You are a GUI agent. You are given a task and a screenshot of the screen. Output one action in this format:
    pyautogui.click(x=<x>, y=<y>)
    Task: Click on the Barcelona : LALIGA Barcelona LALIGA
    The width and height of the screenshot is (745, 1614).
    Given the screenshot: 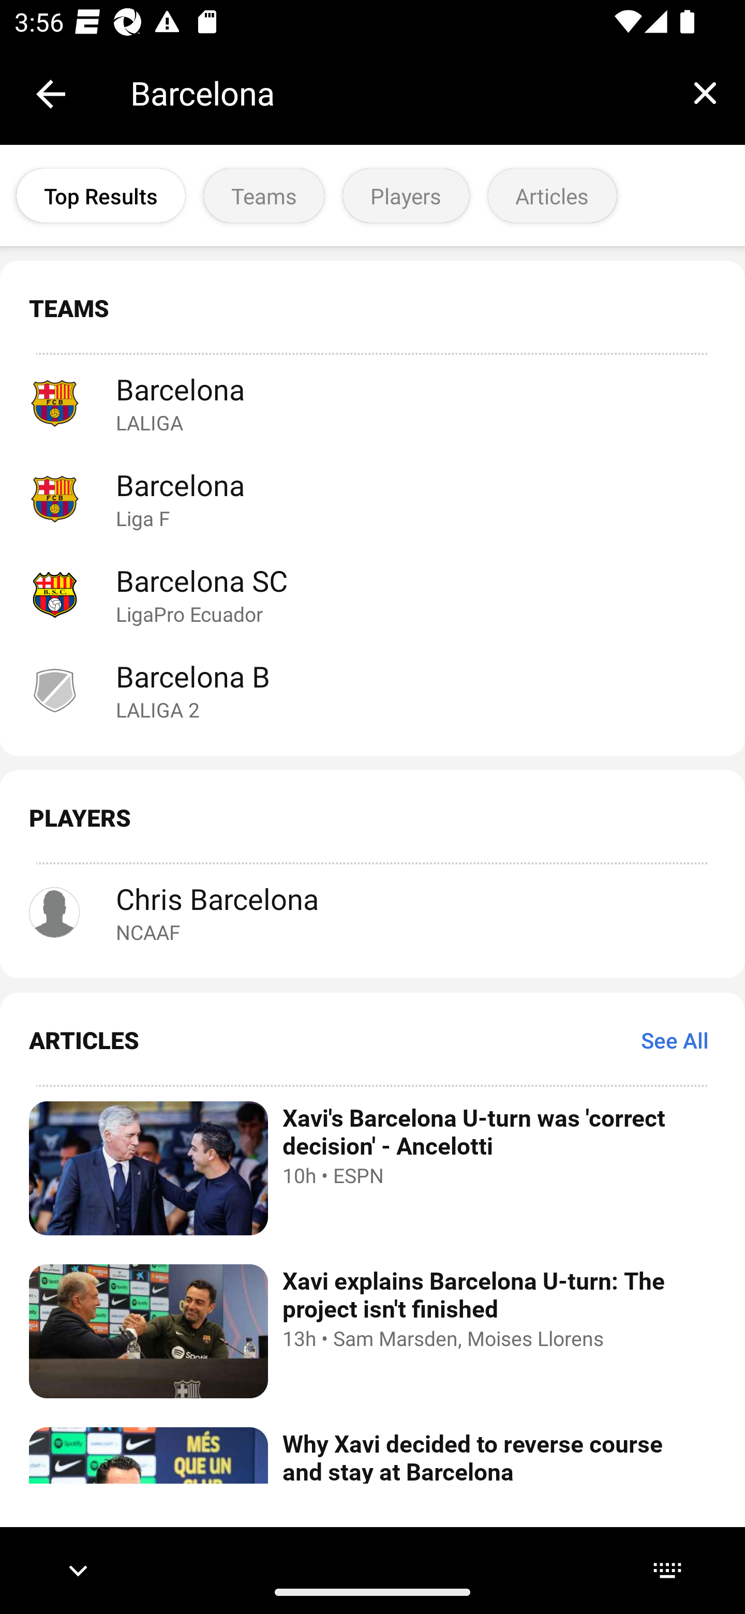 What is the action you would take?
    pyautogui.click(x=373, y=402)
    